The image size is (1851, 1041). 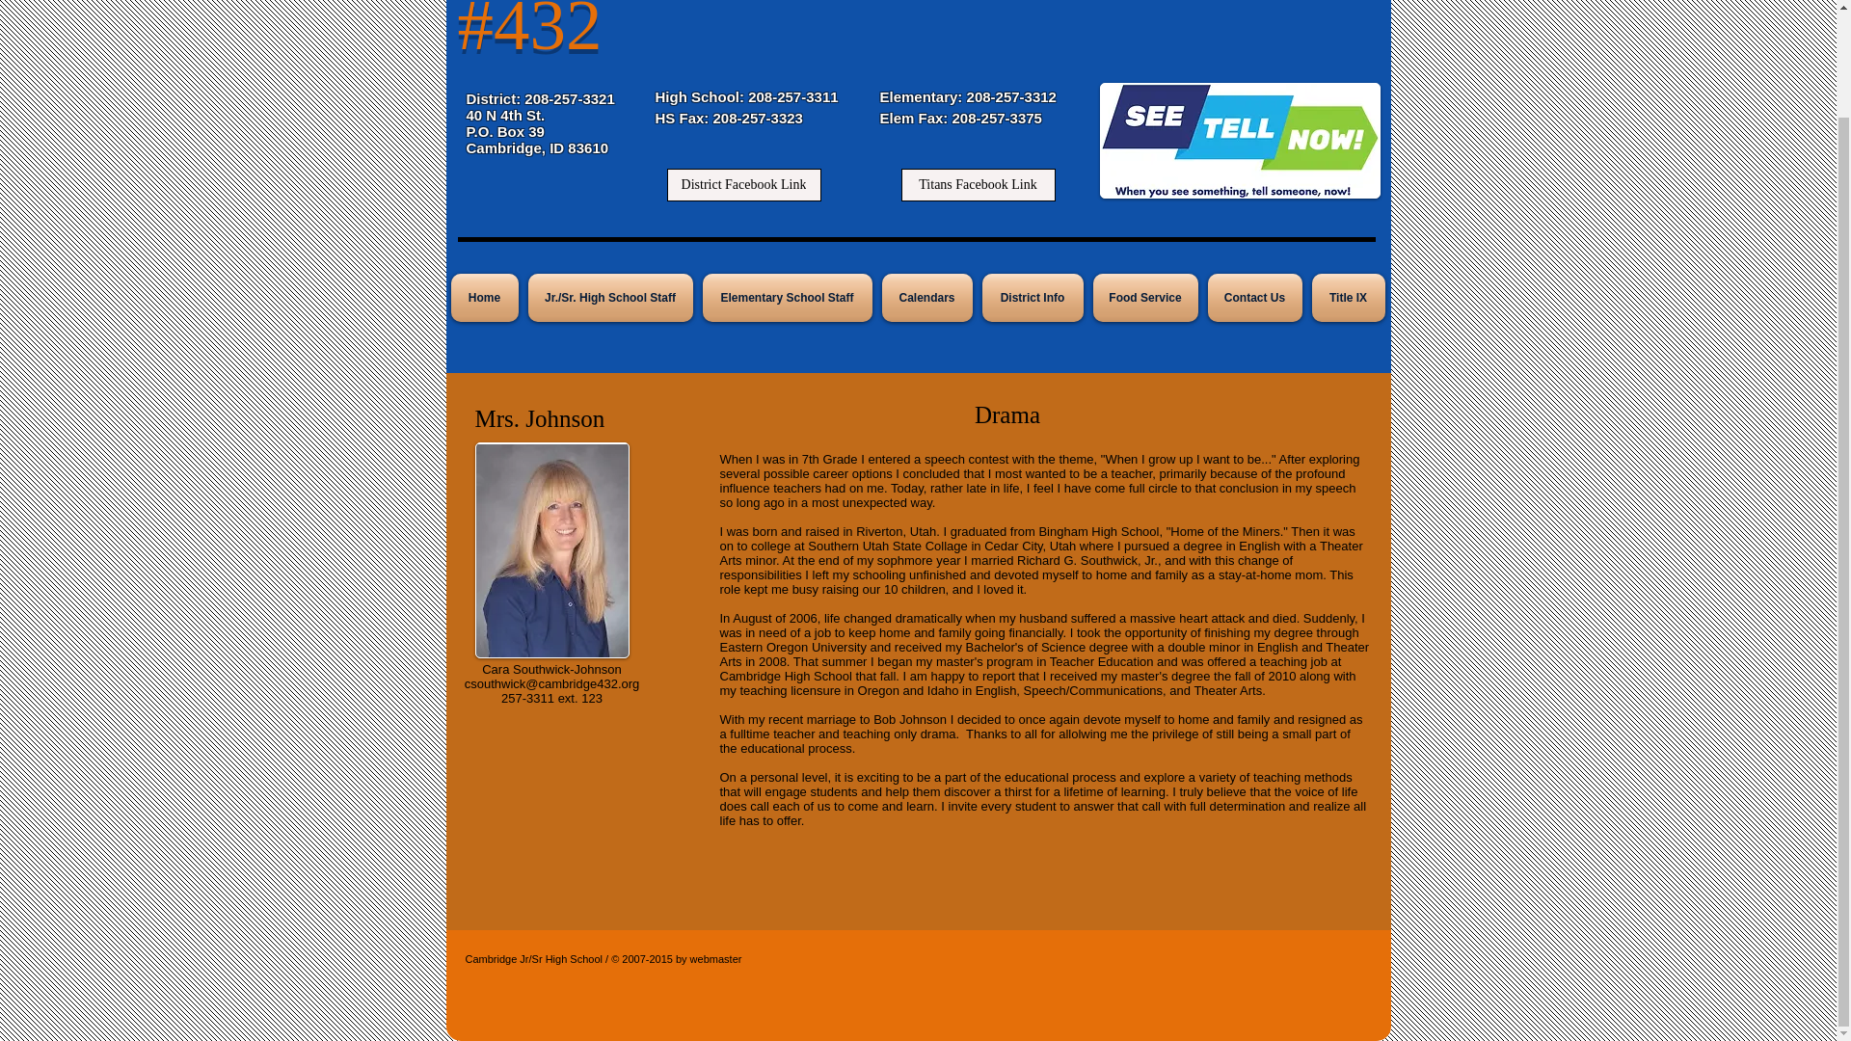 I want to click on Titans Facebook Link, so click(x=978, y=185).